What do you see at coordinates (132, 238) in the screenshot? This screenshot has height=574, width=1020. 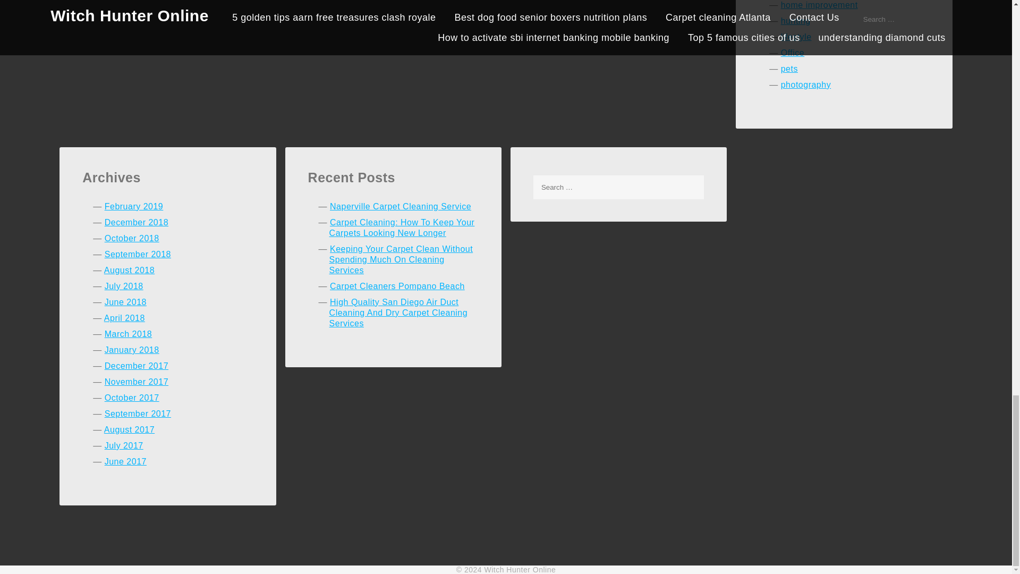 I see `October 2018` at bounding box center [132, 238].